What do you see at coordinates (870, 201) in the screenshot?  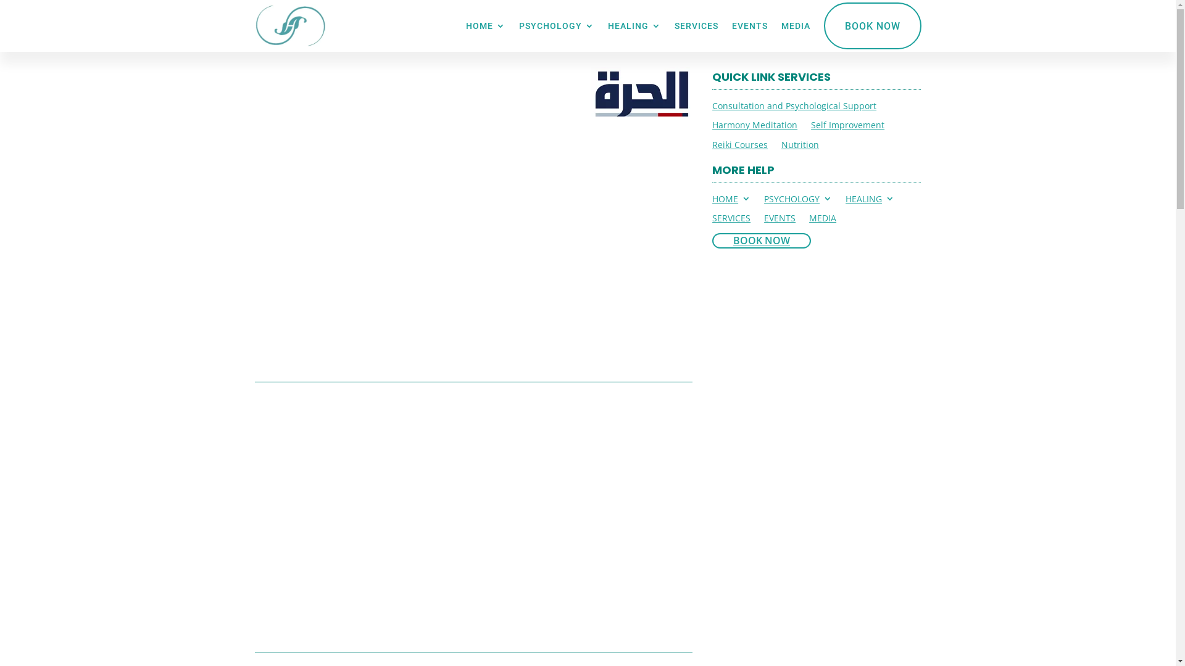 I see `HEALING` at bounding box center [870, 201].